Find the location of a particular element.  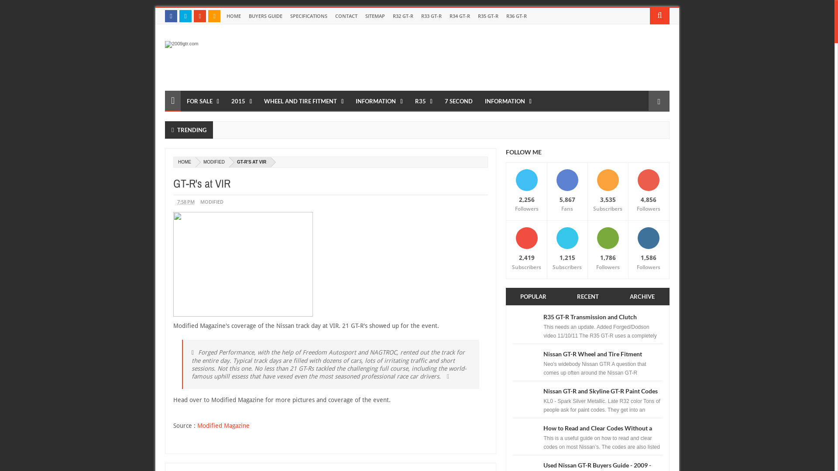

R35 is located at coordinates (424, 101).